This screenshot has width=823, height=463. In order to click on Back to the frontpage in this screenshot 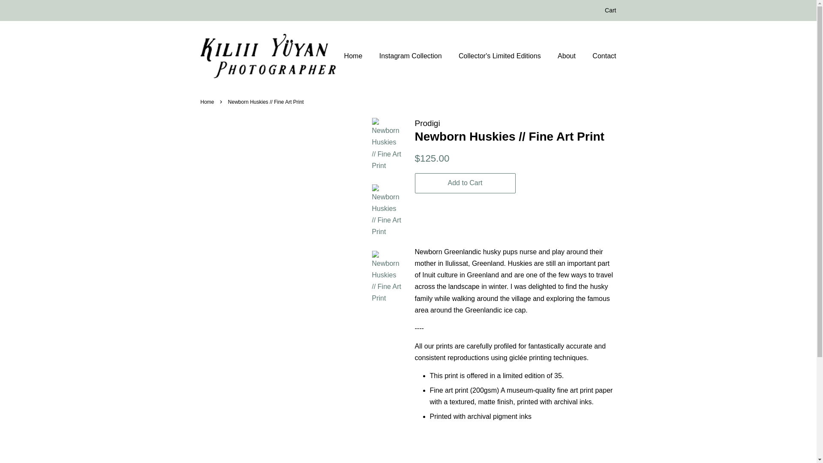, I will do `click(208, 102)`.